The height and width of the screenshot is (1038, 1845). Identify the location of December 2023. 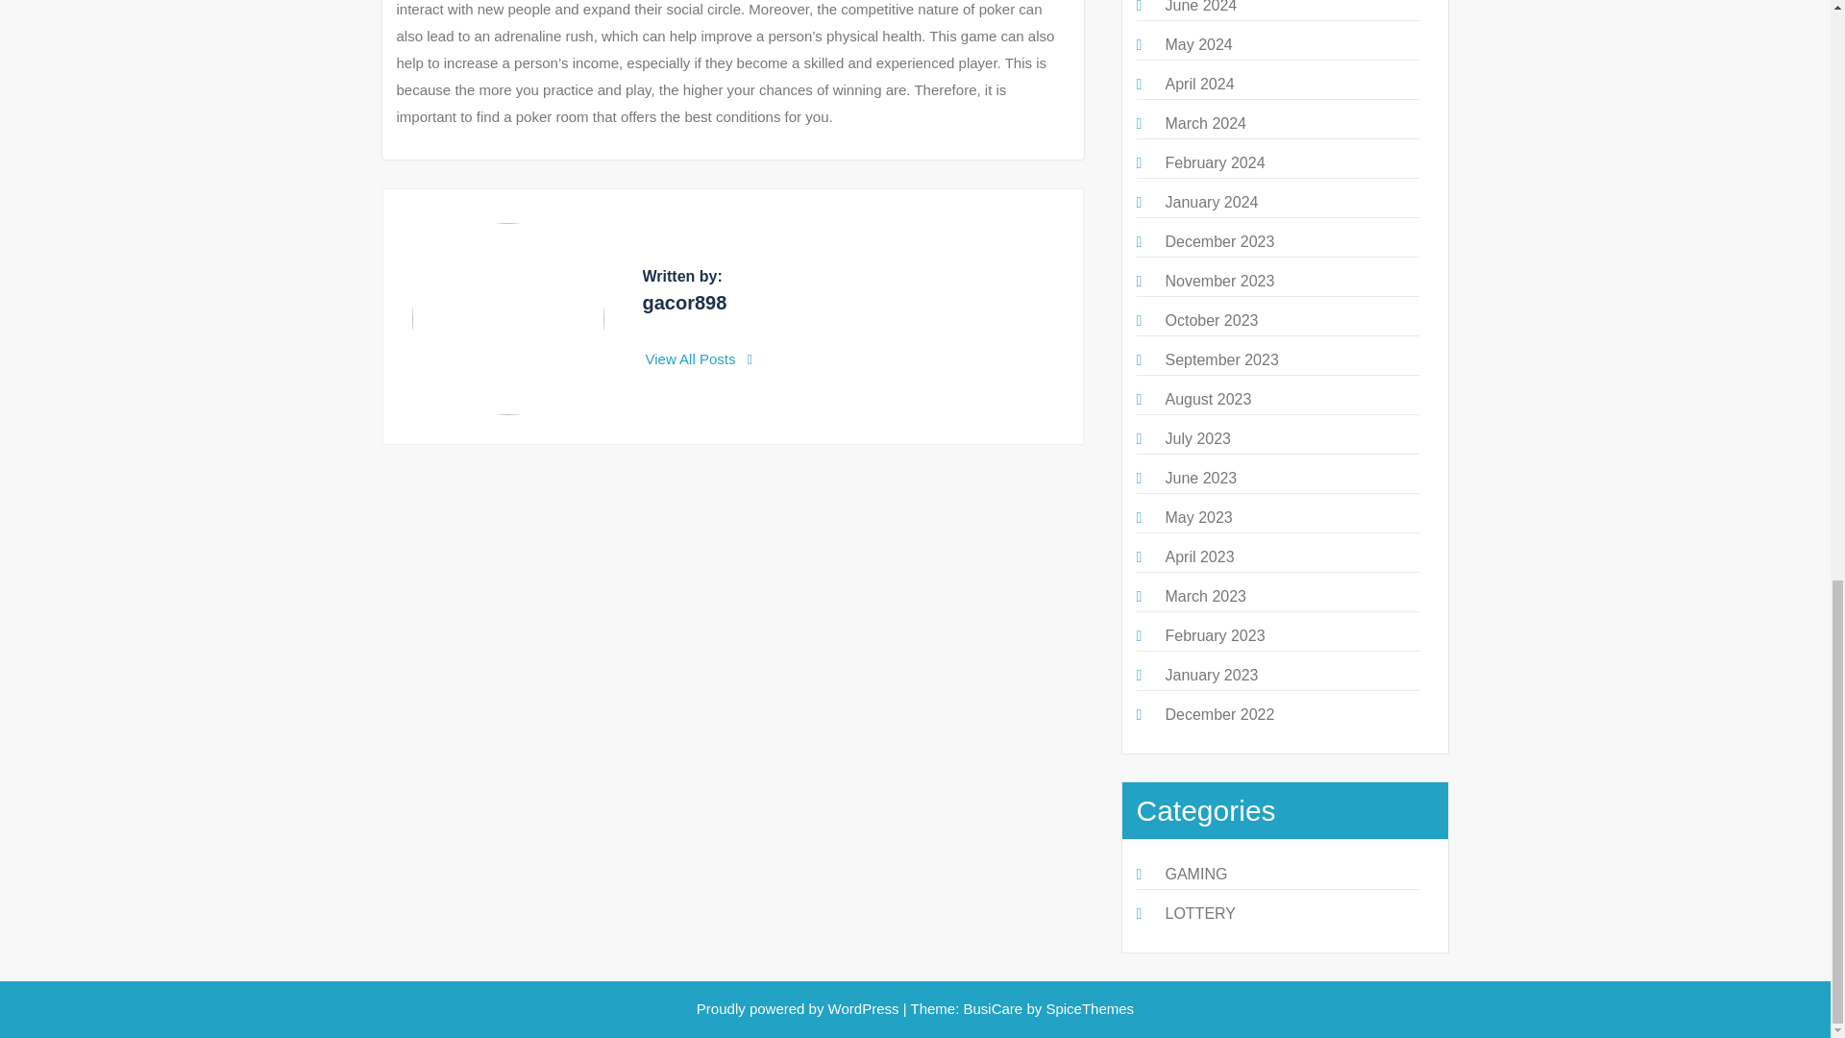
(1218, 242).